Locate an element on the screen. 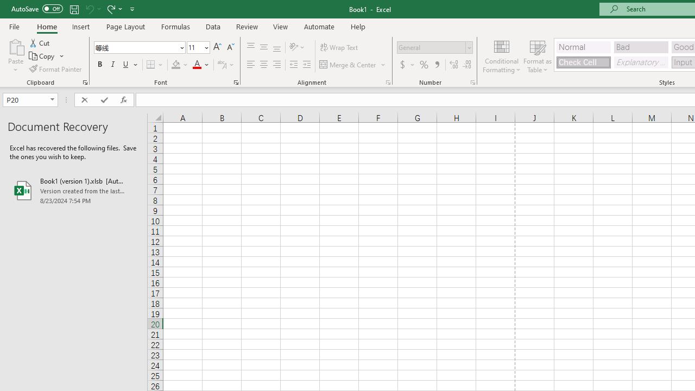 The image size is (695, 391). Decrease Decimal is located at coordinates (466, 65).